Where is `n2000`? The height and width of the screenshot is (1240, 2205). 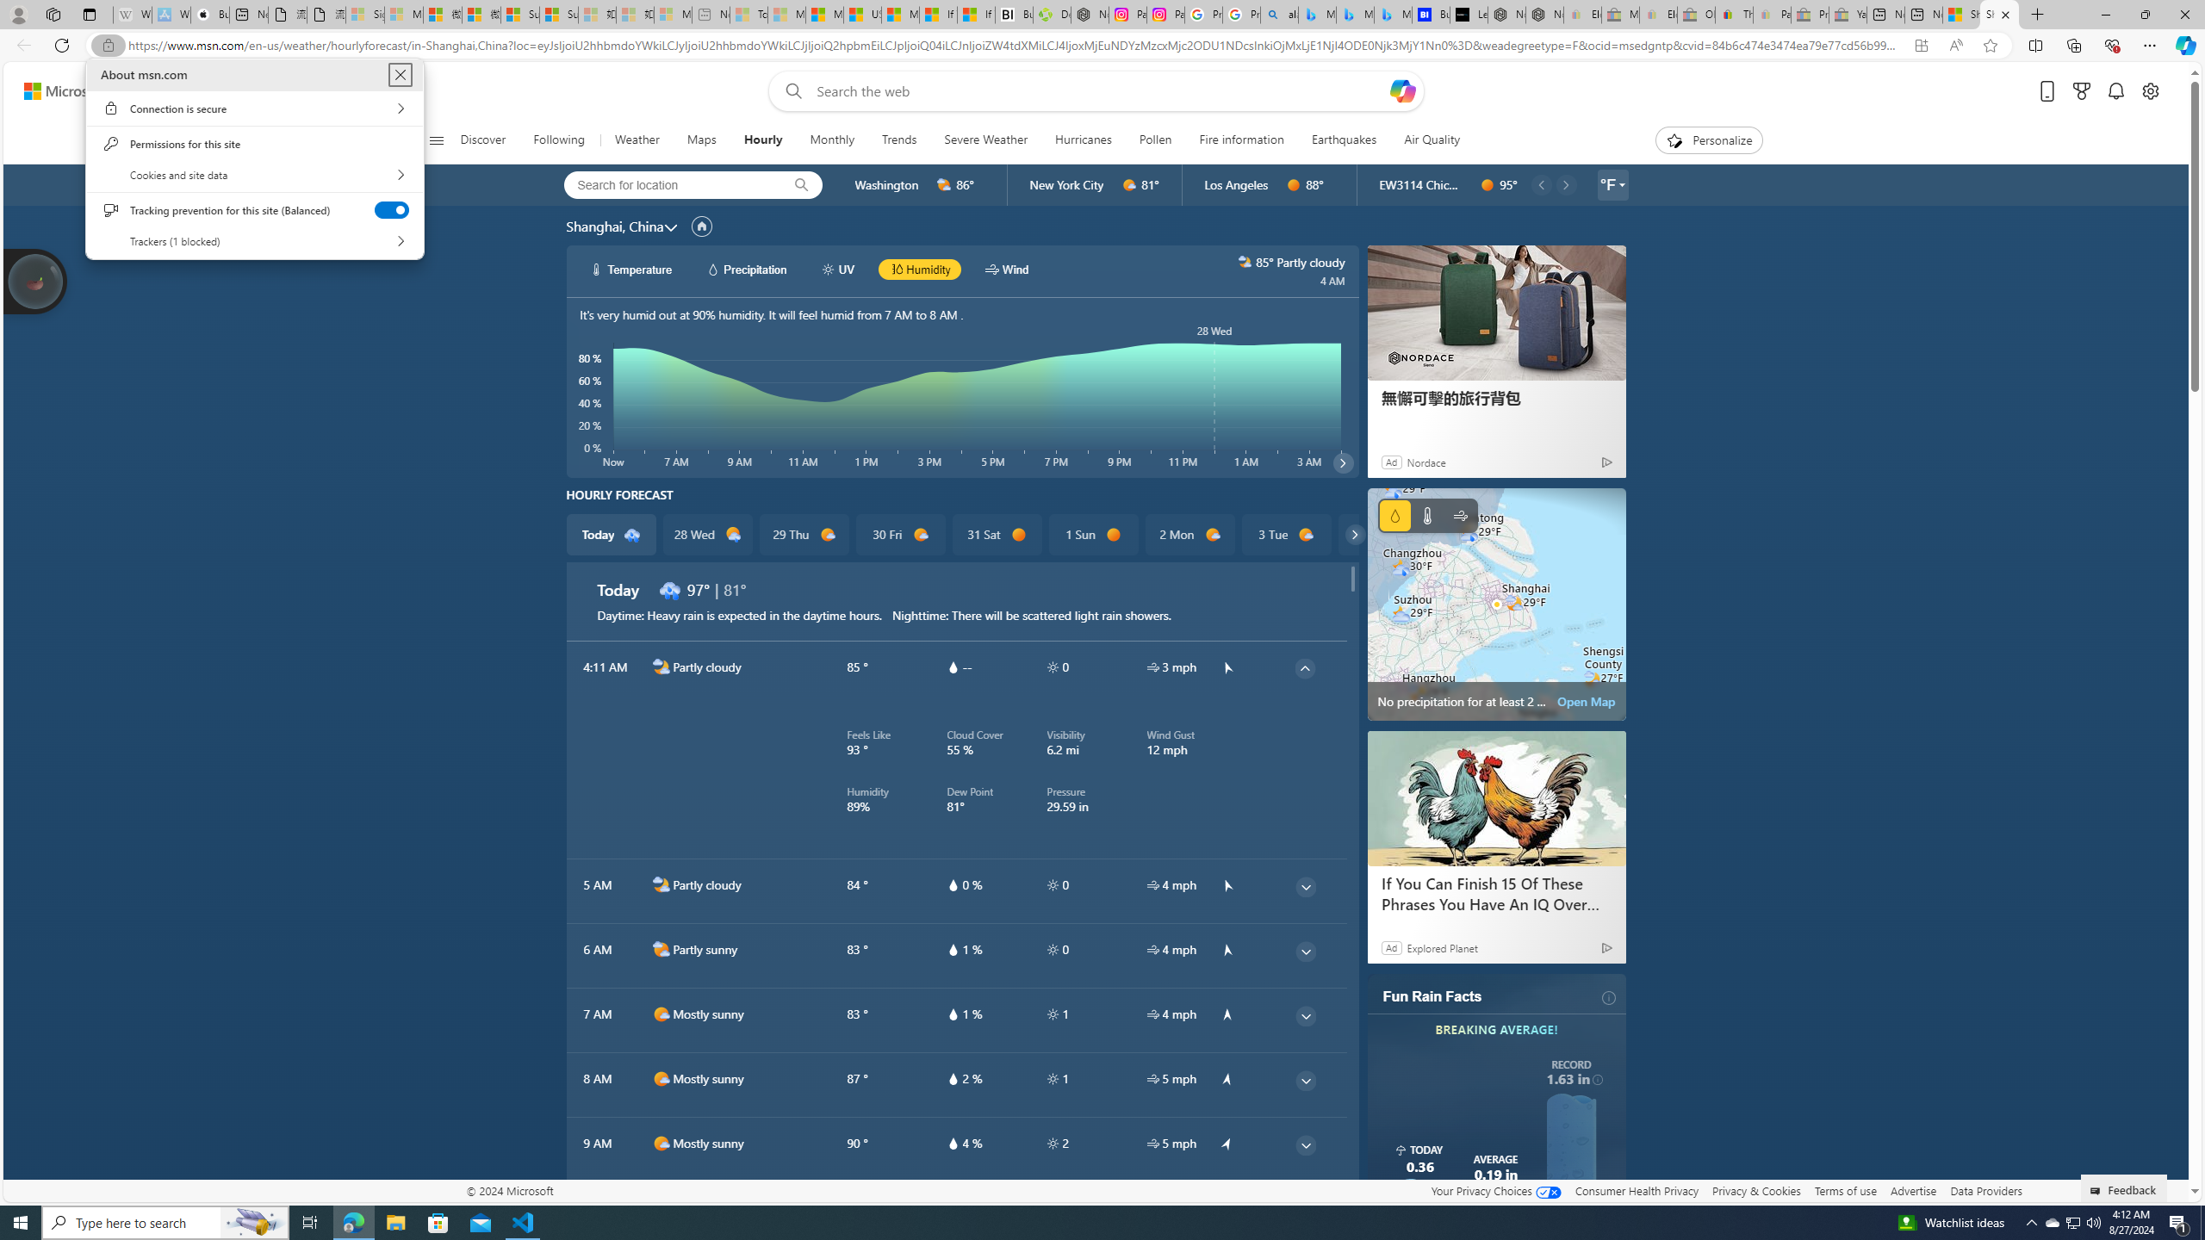
n2000 is located at coordinates (661, 885).